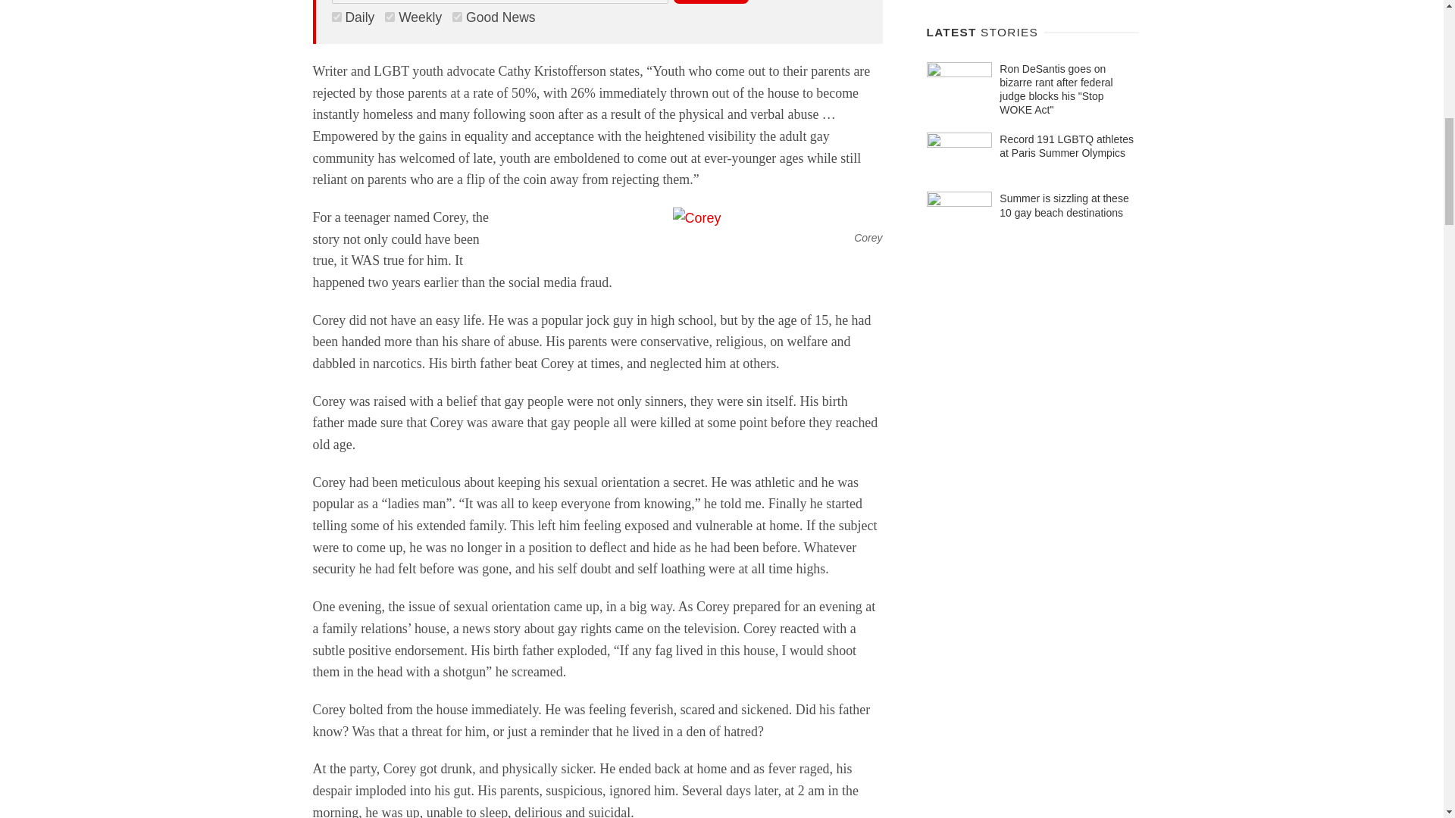 This screenshot has height=818, width=1455. I want to click on 1920884, so click(390, 17).